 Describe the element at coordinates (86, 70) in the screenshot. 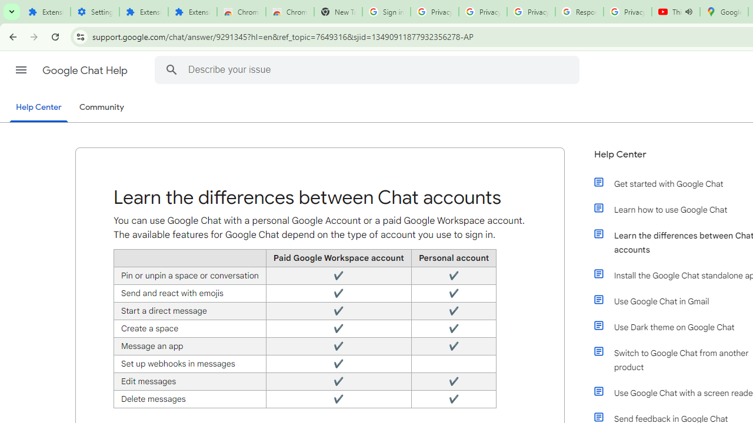

I see `Google Chat Help` at that location.